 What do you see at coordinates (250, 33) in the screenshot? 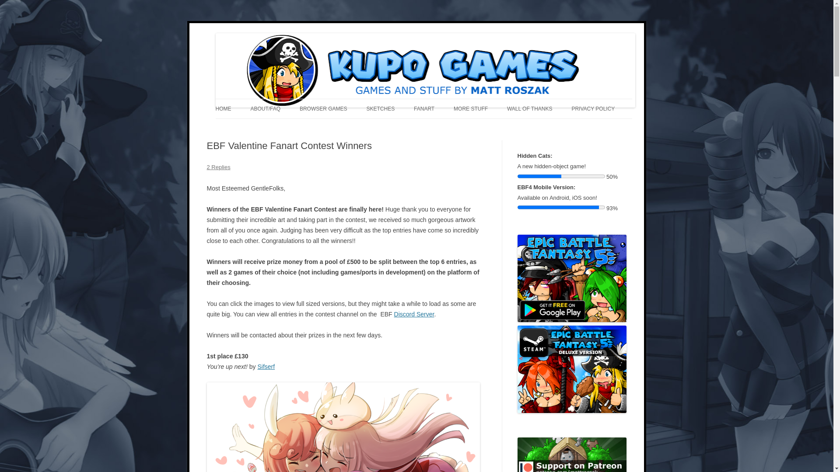
I see `Kupo Games` at bounding box center [250, 33].